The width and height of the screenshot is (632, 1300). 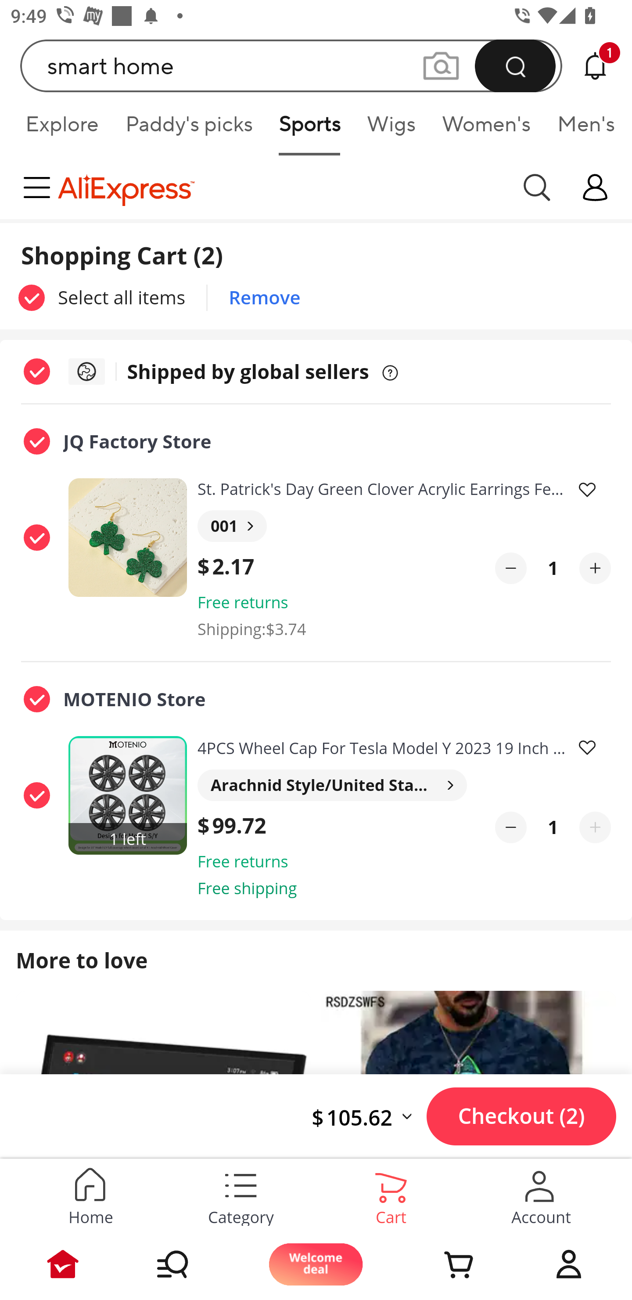 I want to click on 1 left, so click(x=130, y=795).